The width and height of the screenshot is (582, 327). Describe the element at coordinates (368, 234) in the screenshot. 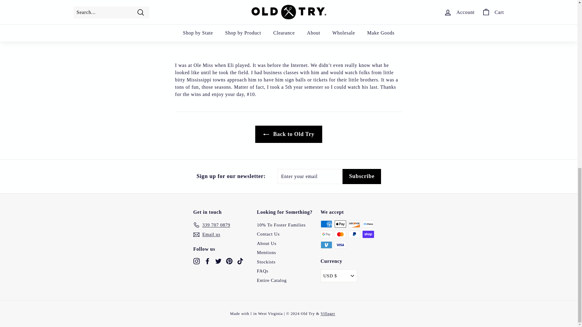

I see `Shop Pay` at that location.